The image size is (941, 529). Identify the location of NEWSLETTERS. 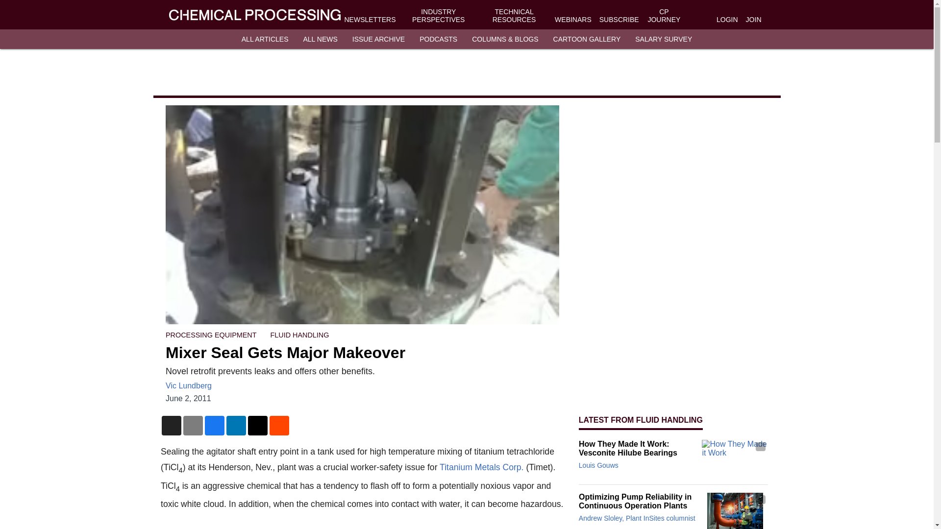
(370, 20).